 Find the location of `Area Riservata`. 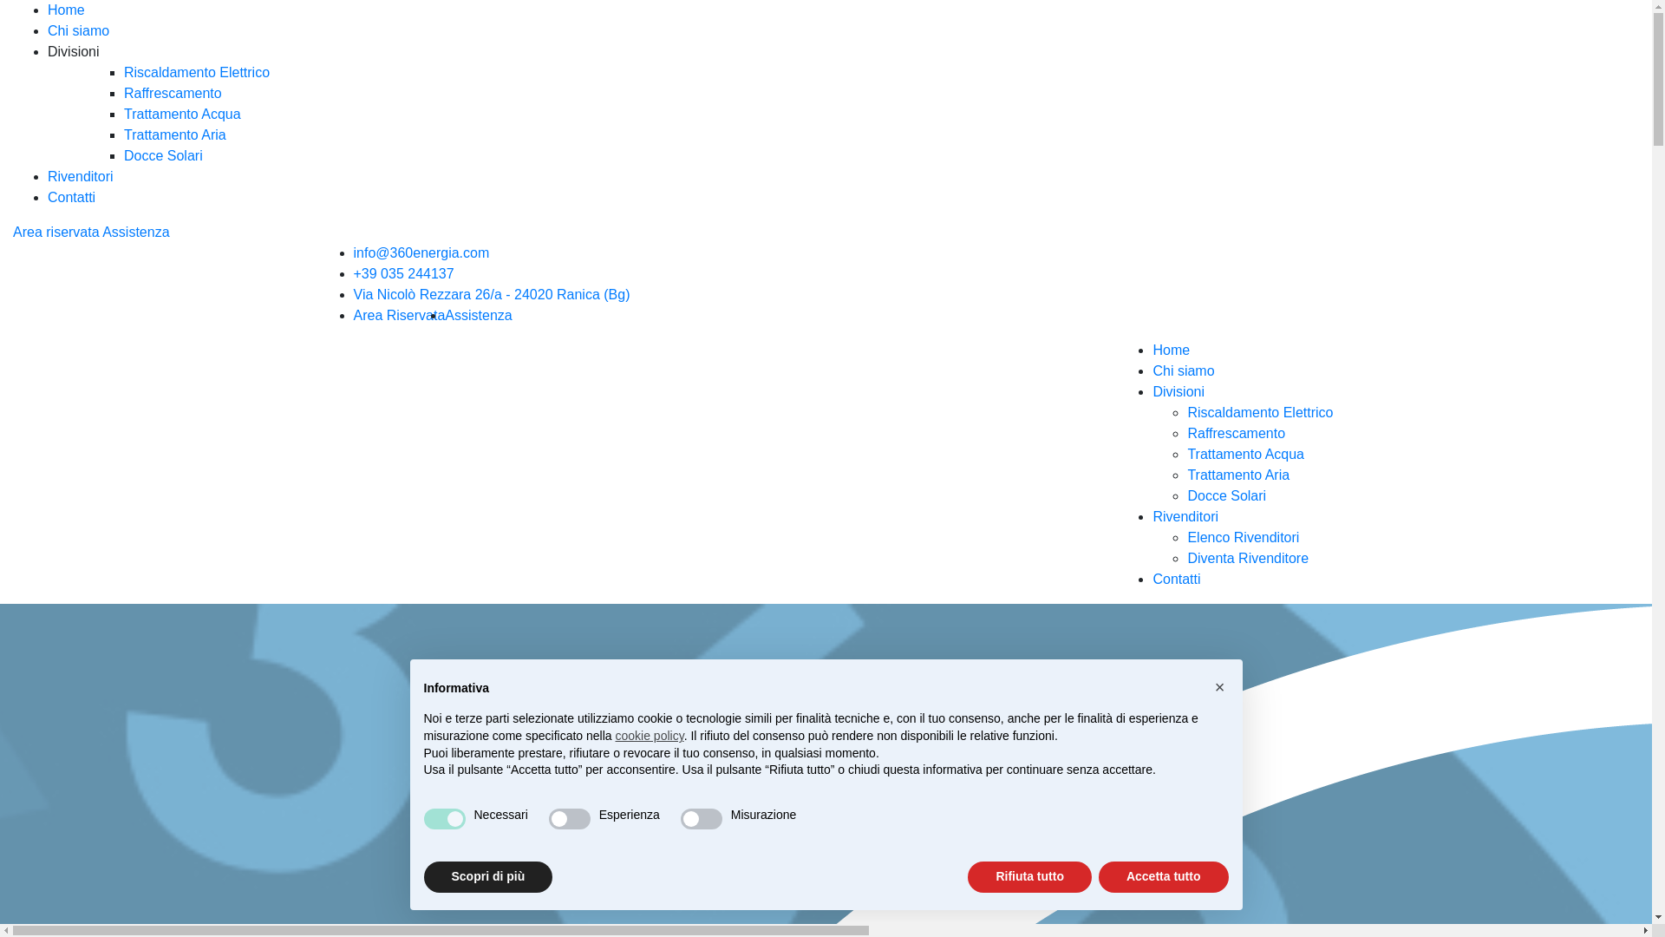

Area Riservata is located at coordinates (400, 316).